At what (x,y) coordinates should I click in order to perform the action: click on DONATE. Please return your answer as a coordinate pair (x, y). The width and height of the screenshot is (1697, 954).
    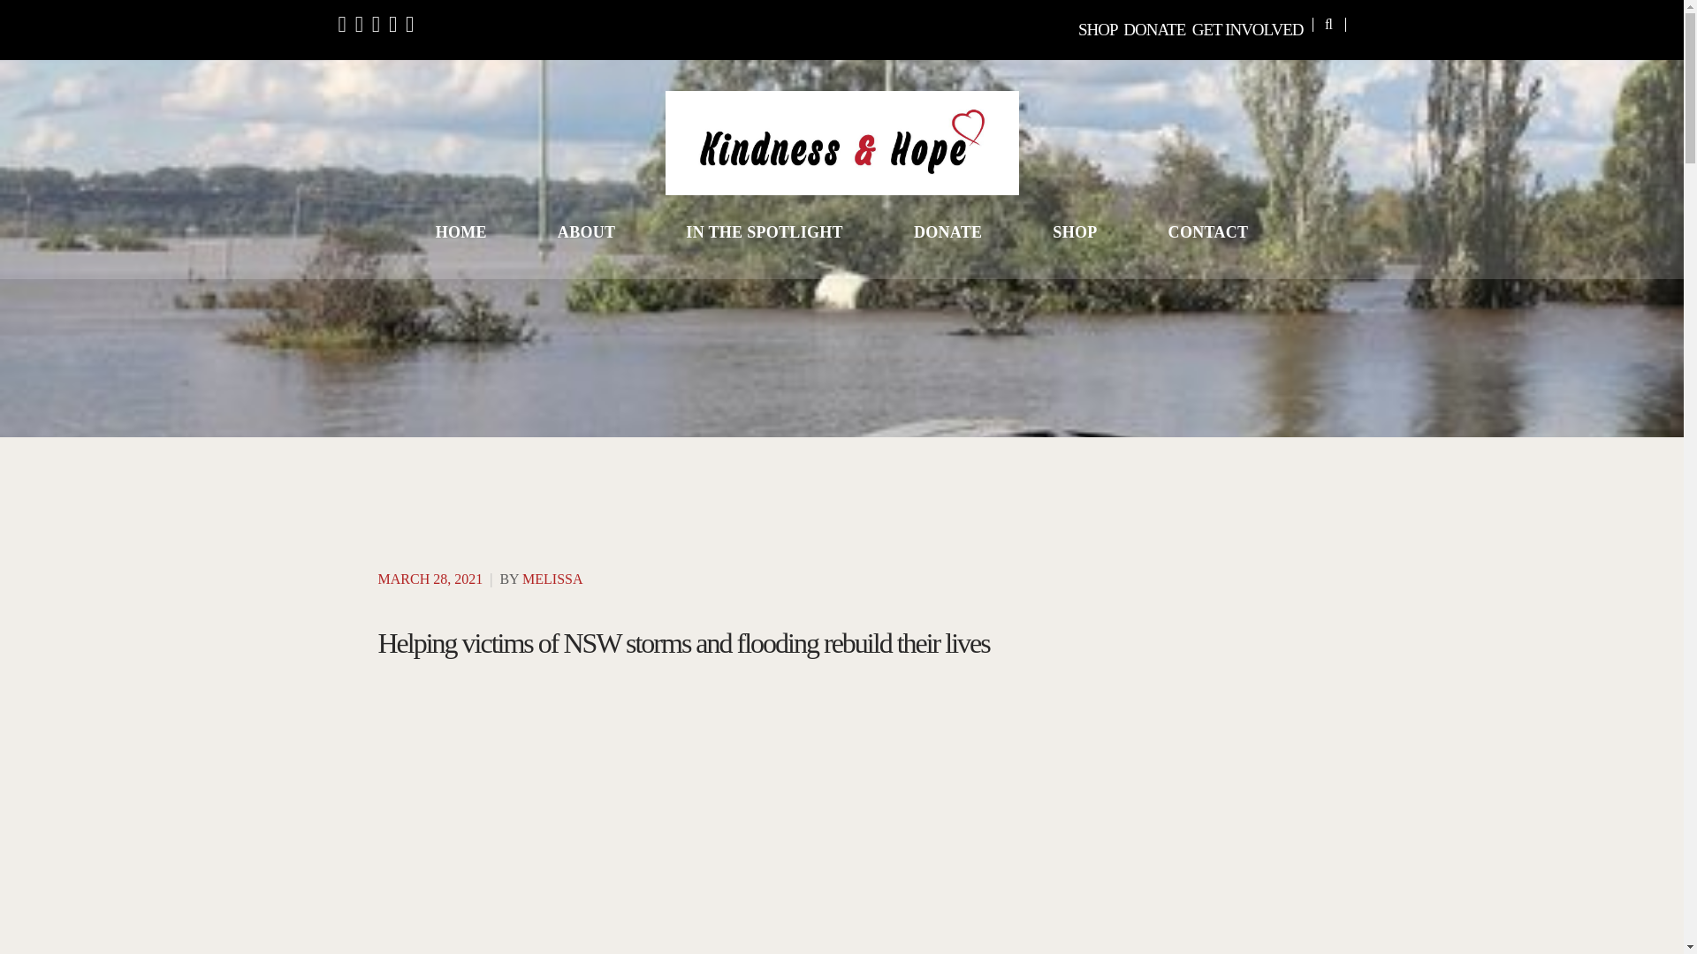
    Looking at the image, I should click on (1154, 29).